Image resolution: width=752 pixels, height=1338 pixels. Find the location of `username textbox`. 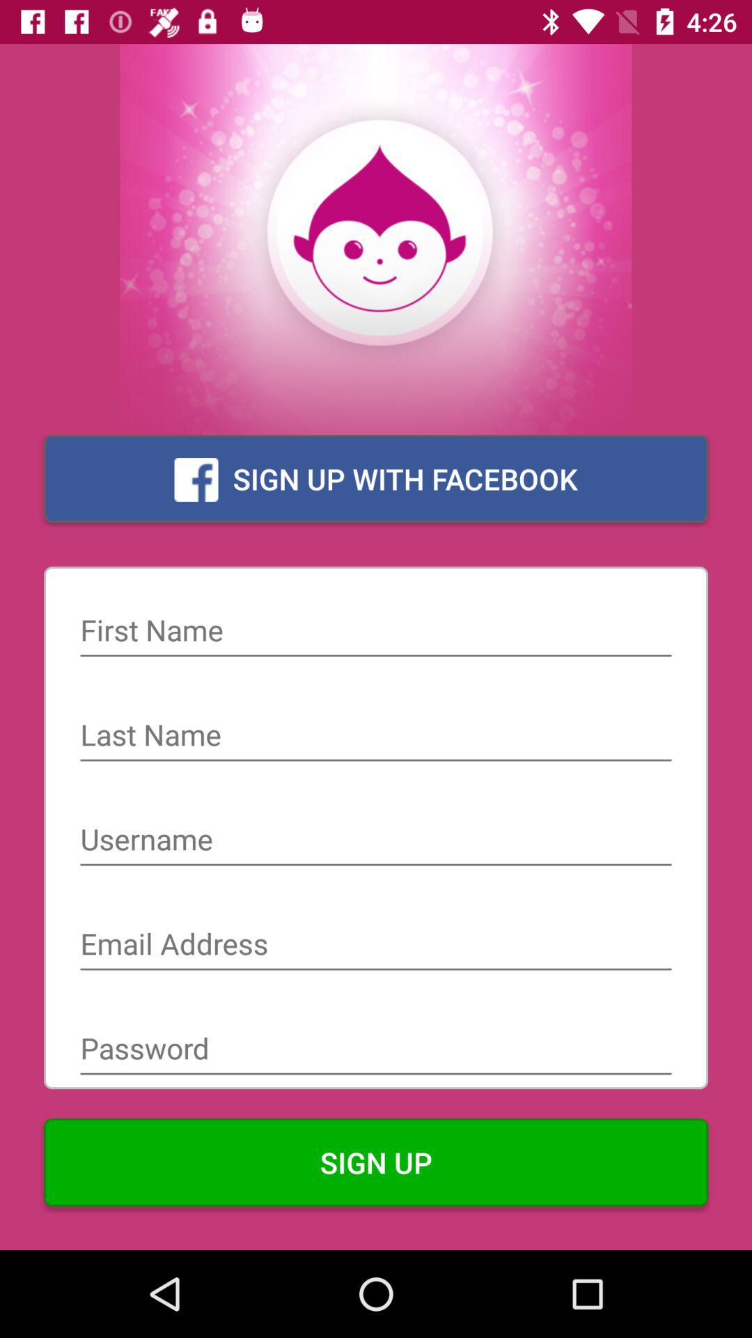

username textbox is located at coordinates (376, 841).